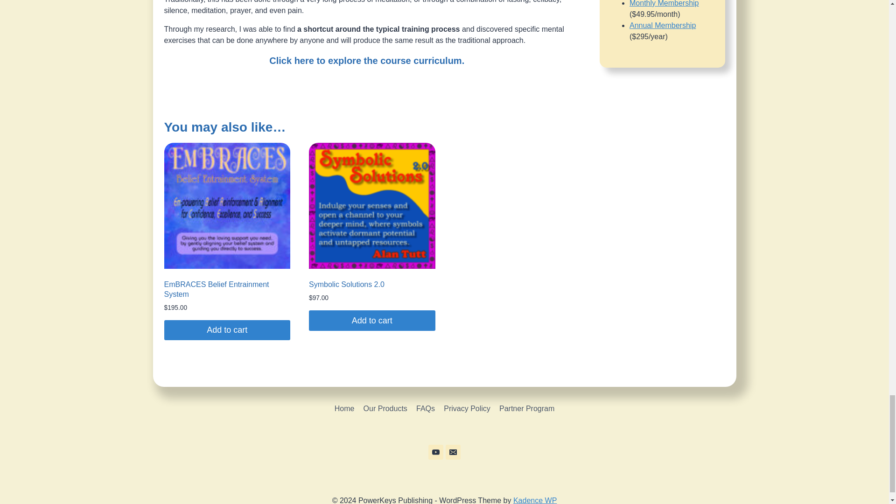 Image resolution: width=896 pixels, height=504 pixels. Describe the element at coordinates (385, 409) in the screenshot. I see `Our Products` at that location.